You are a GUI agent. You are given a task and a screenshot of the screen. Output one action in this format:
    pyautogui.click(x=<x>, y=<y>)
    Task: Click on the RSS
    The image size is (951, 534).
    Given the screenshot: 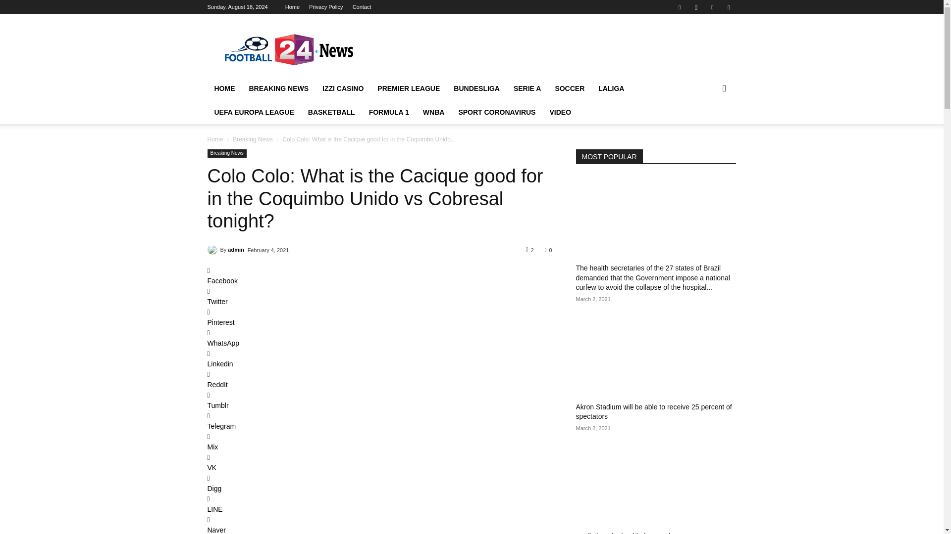 What is the action you would take?
    pyautogui.click(x=712, y=7)
    